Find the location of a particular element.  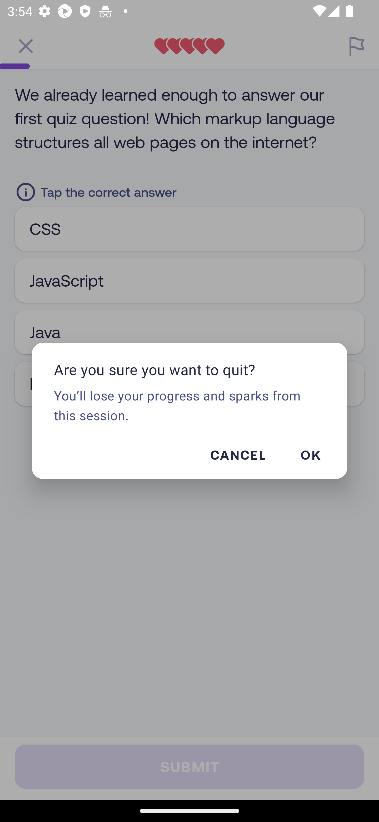

CANCEL is located at coordinates (238, 455).